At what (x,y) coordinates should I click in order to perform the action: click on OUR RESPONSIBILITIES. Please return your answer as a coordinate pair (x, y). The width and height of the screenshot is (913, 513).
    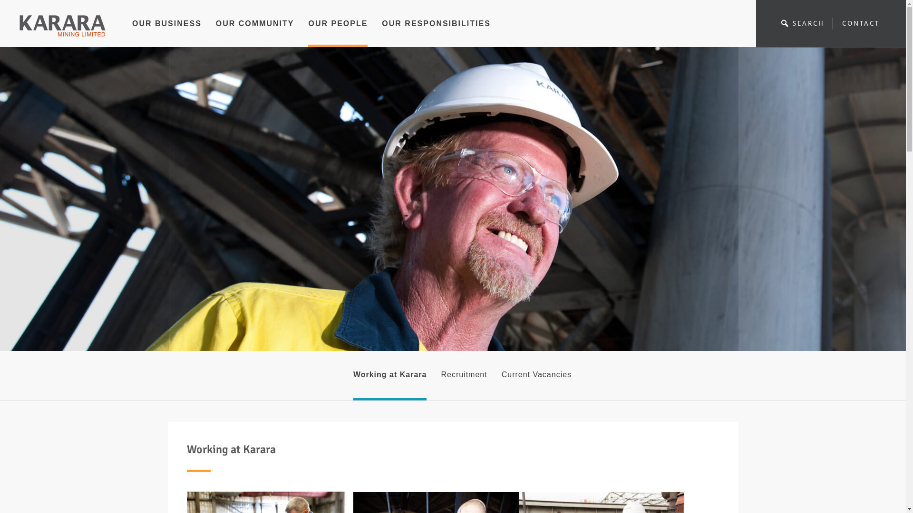
    Looking at the image, I should click on (436, 32).